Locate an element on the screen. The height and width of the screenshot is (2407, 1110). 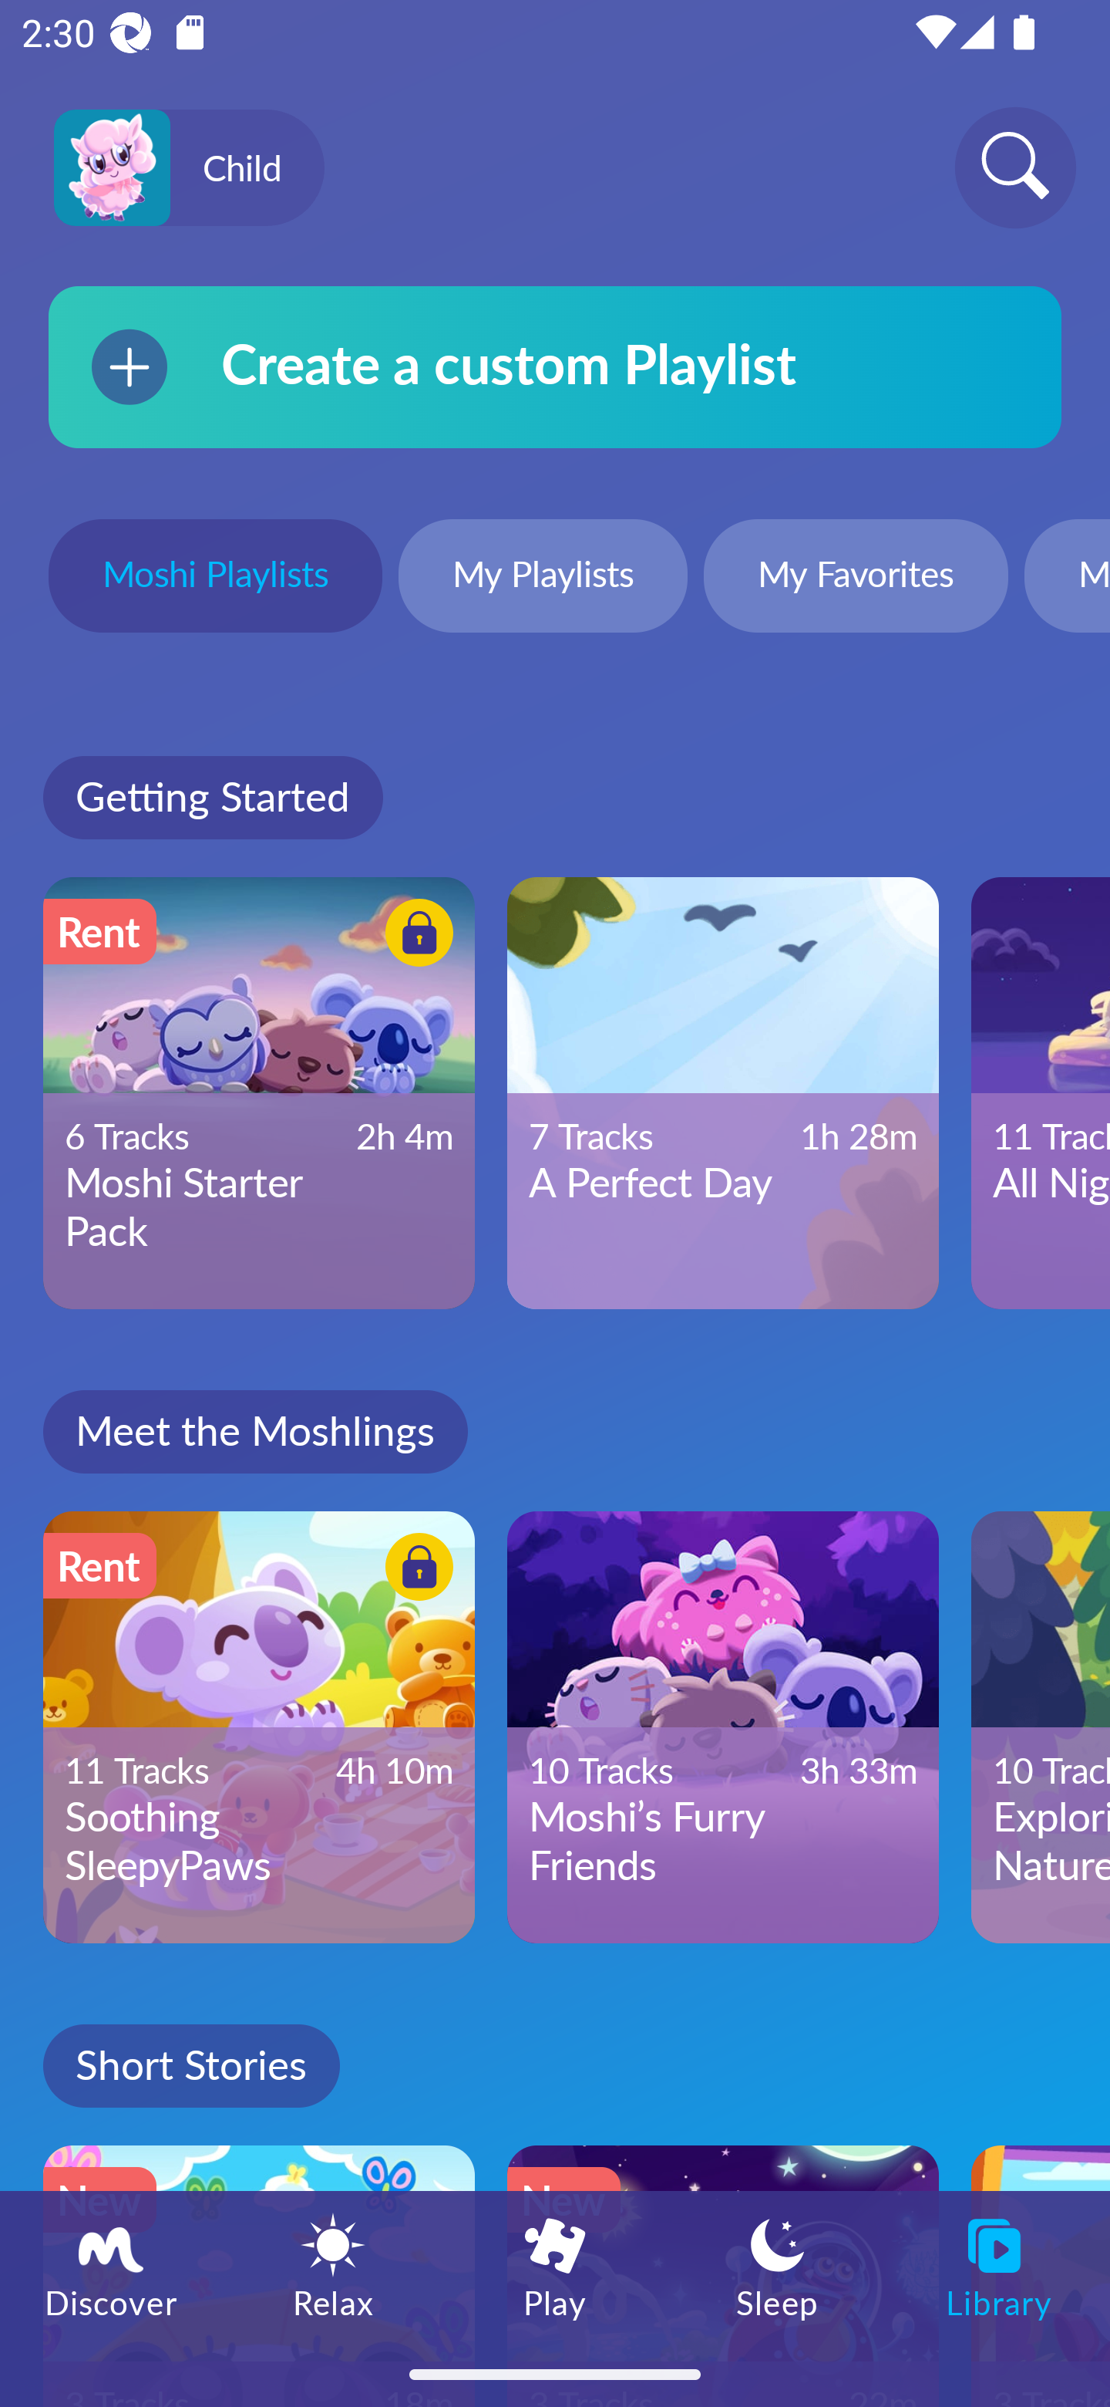
My Playlists is located at coordinates (543, 579).